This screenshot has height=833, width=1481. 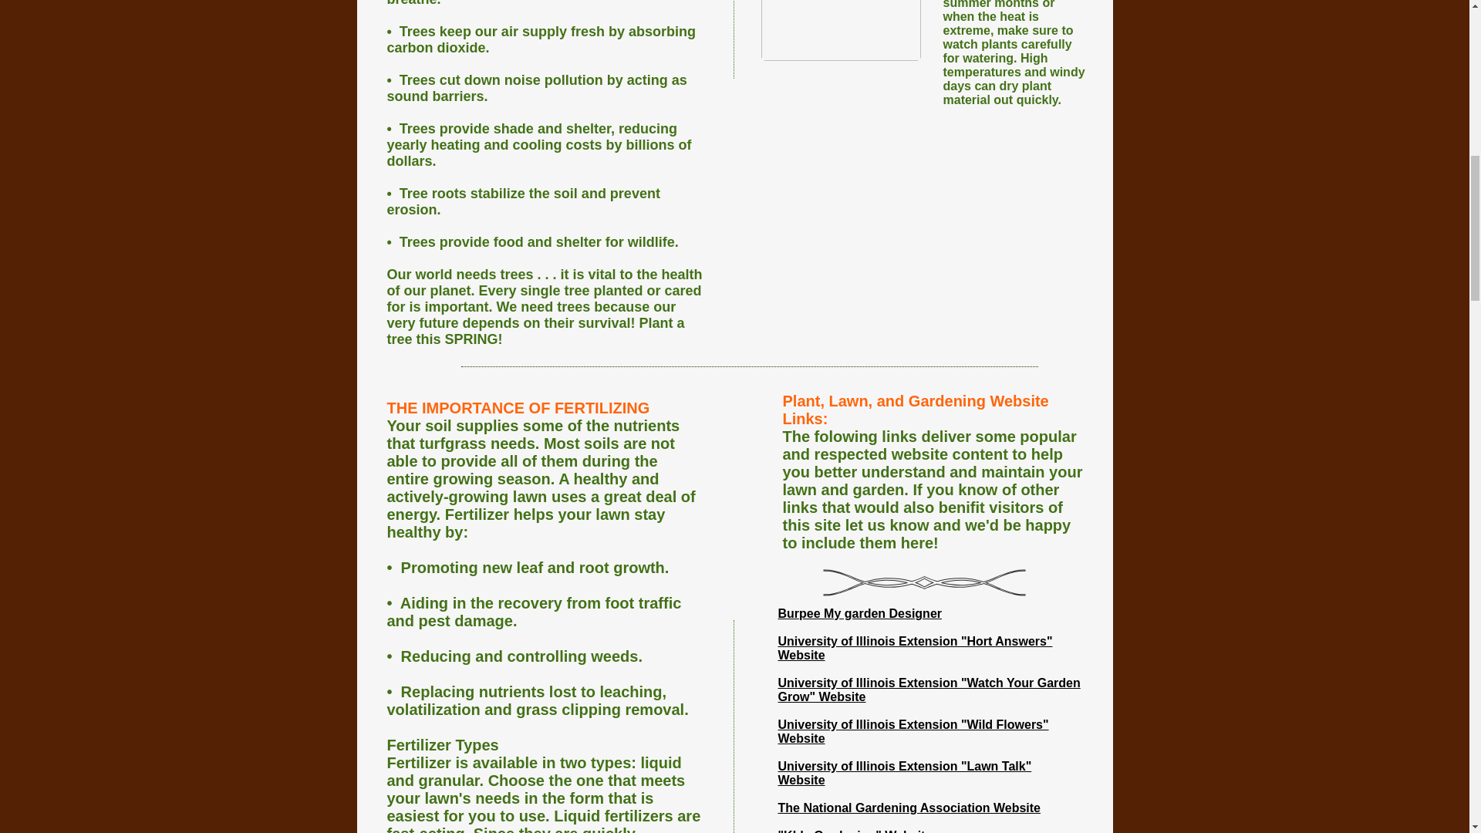 I want to click on "KIds Gardening" Website, so click(x=855, y=831).